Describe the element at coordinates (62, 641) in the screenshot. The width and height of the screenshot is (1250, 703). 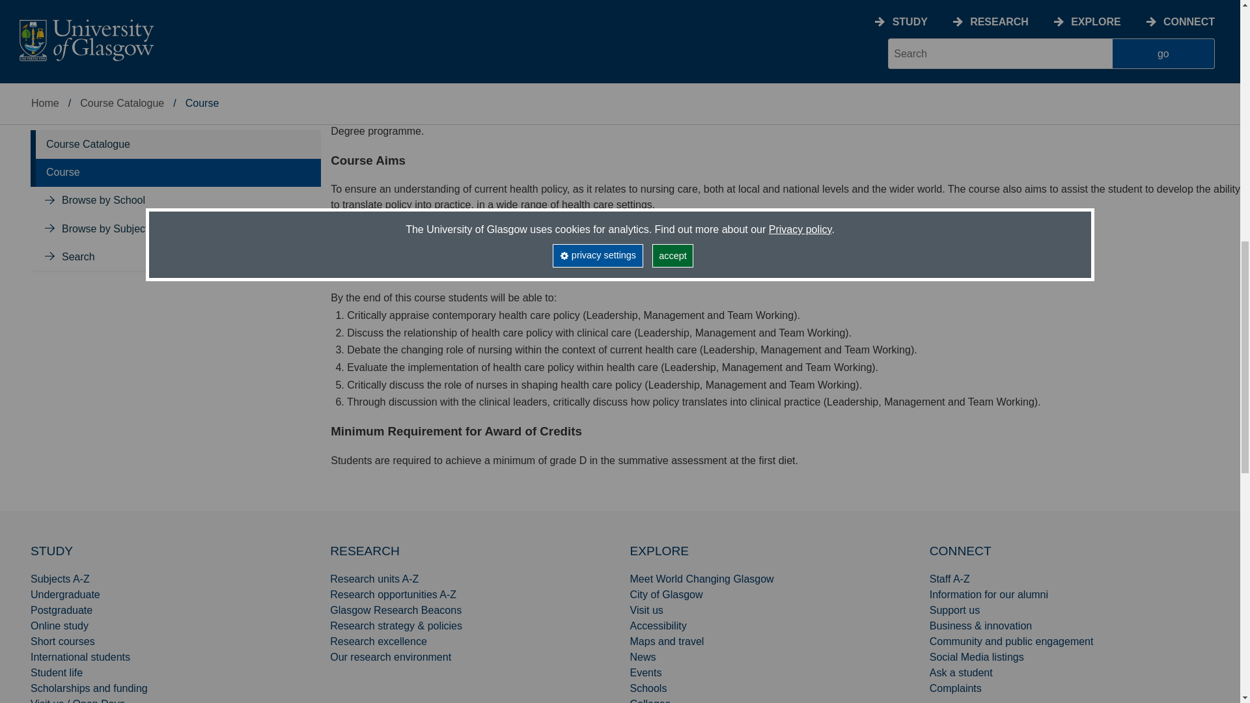
I see `Short courses` at that location.